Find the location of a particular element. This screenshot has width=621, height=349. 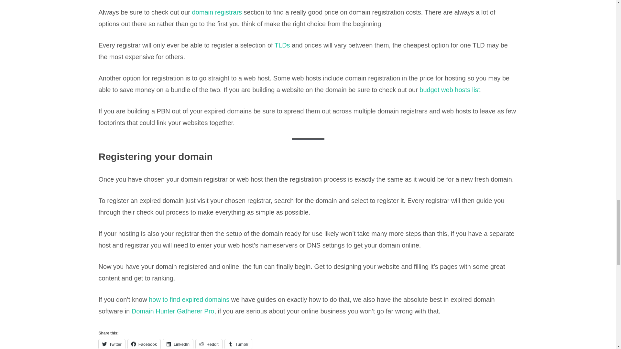

TLDs is located at coordinates (282, 45).